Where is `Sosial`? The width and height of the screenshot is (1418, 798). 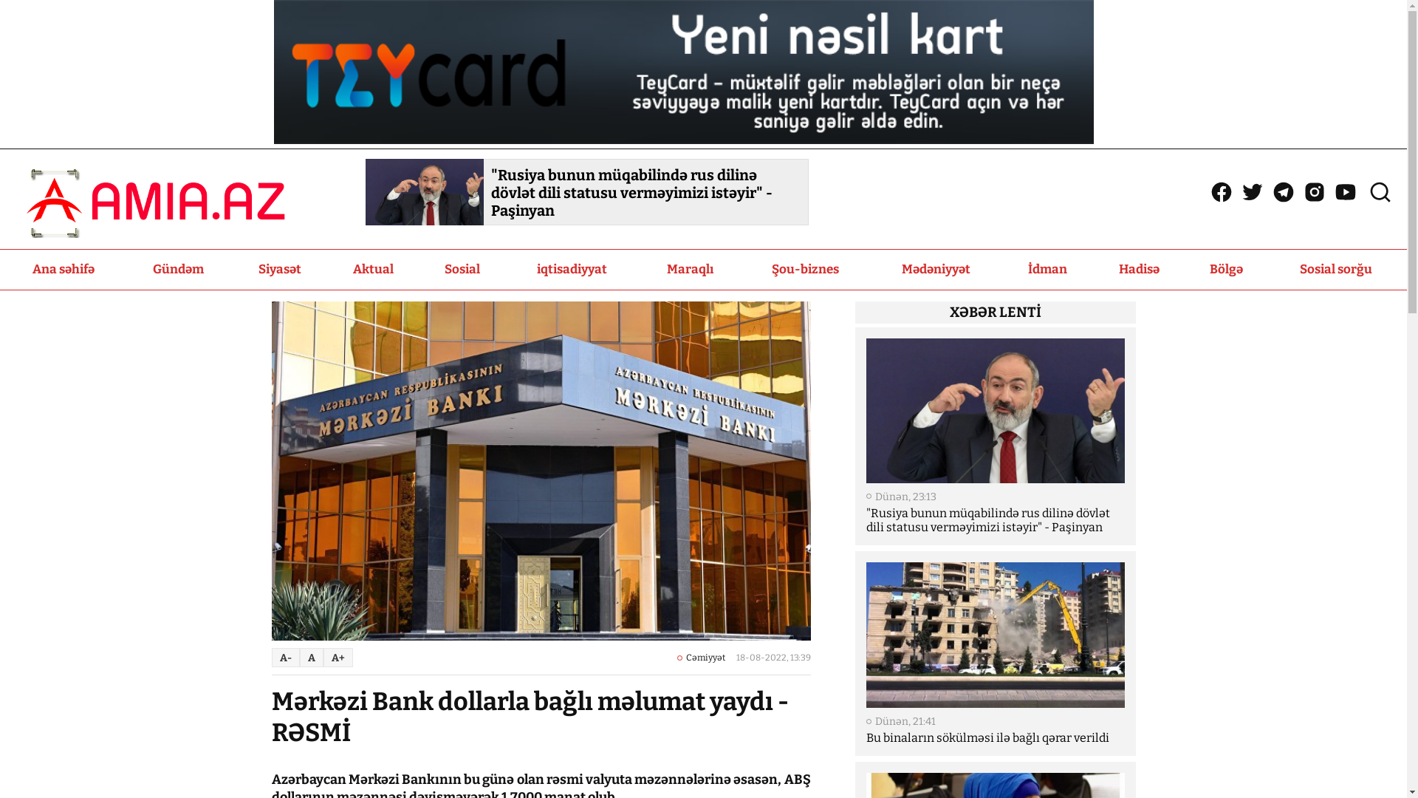
Sosial is located at coordinates (462, 270).